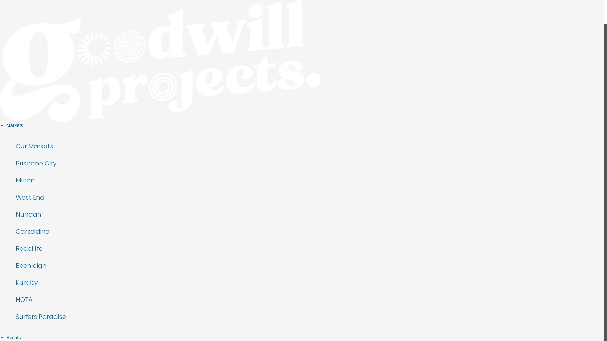 The width and height of the screenshot is (607, 341). I want to click on Surfers Paradise, so click(81, 317).